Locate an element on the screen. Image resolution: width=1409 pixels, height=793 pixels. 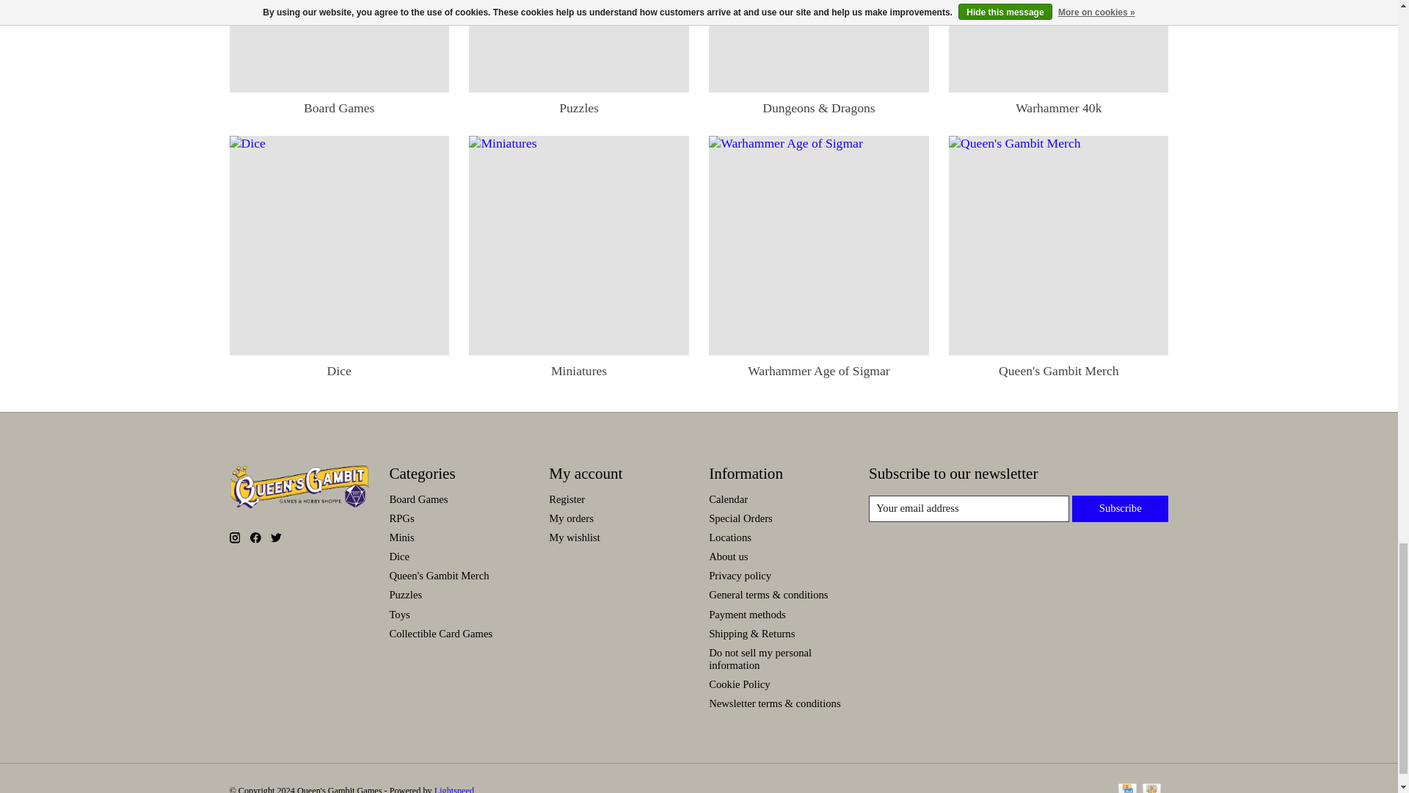
Miniatures is located at coordinates (578, 245).